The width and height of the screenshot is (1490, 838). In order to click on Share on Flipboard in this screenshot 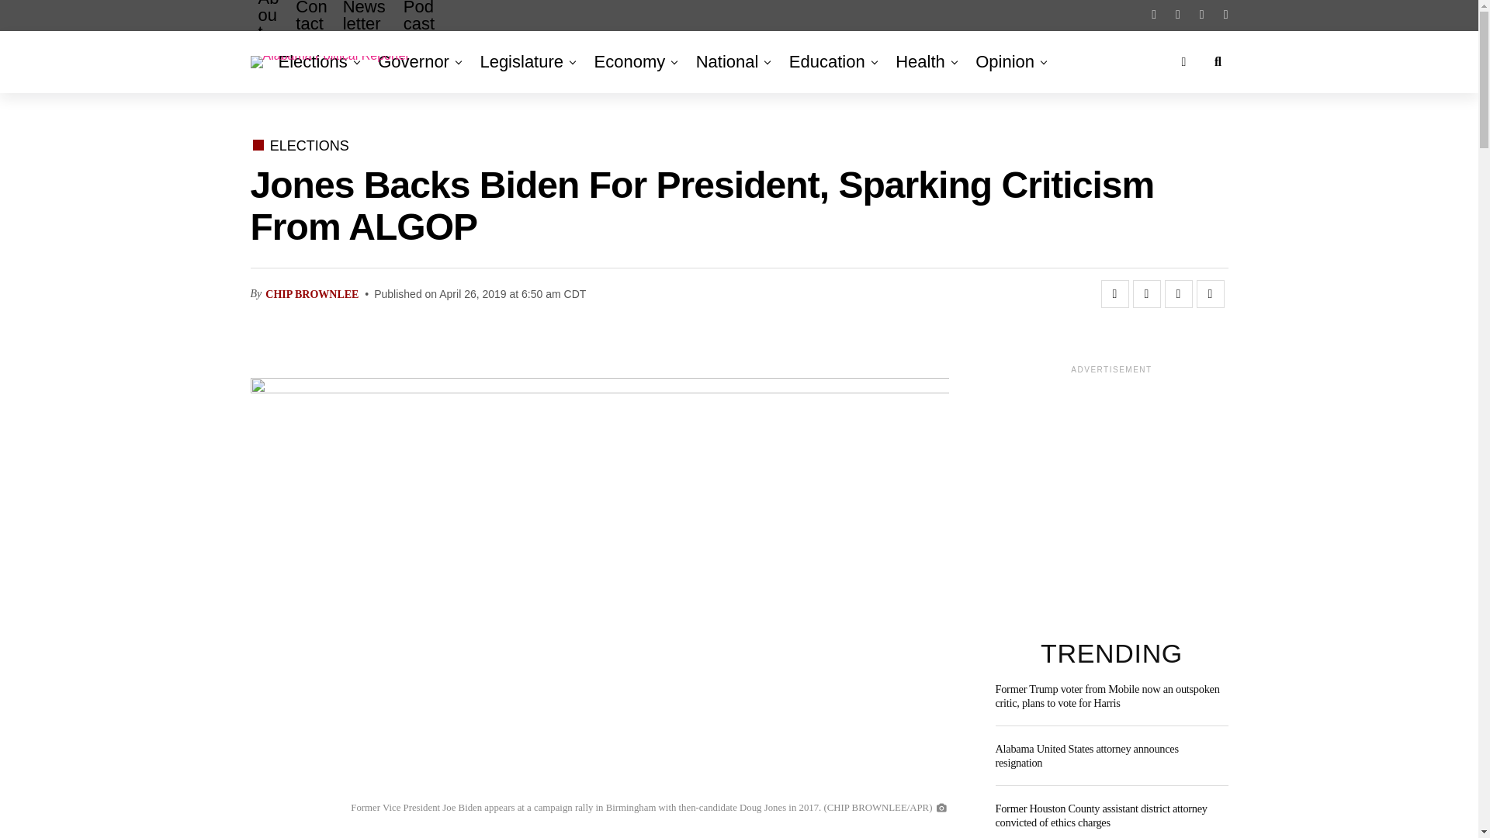, I will do `click(1178, 293)`.